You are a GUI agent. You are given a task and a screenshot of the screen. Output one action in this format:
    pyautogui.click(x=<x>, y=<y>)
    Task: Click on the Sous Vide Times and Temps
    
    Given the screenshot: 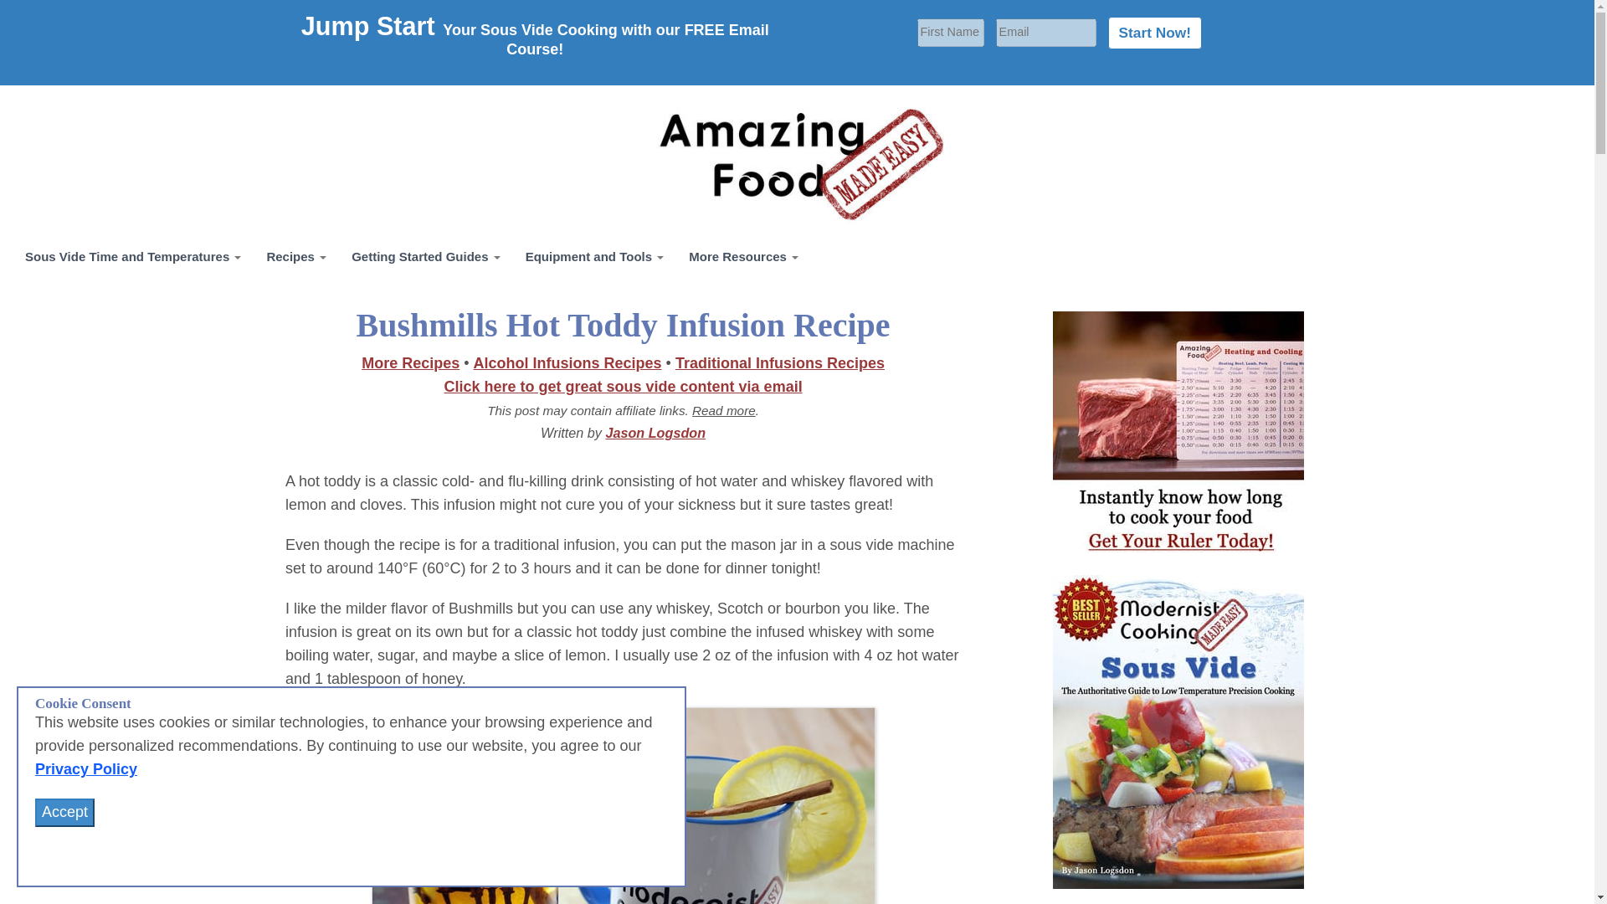 What is the action you would take?
    pyautogui.click(x=133, y=256)
    